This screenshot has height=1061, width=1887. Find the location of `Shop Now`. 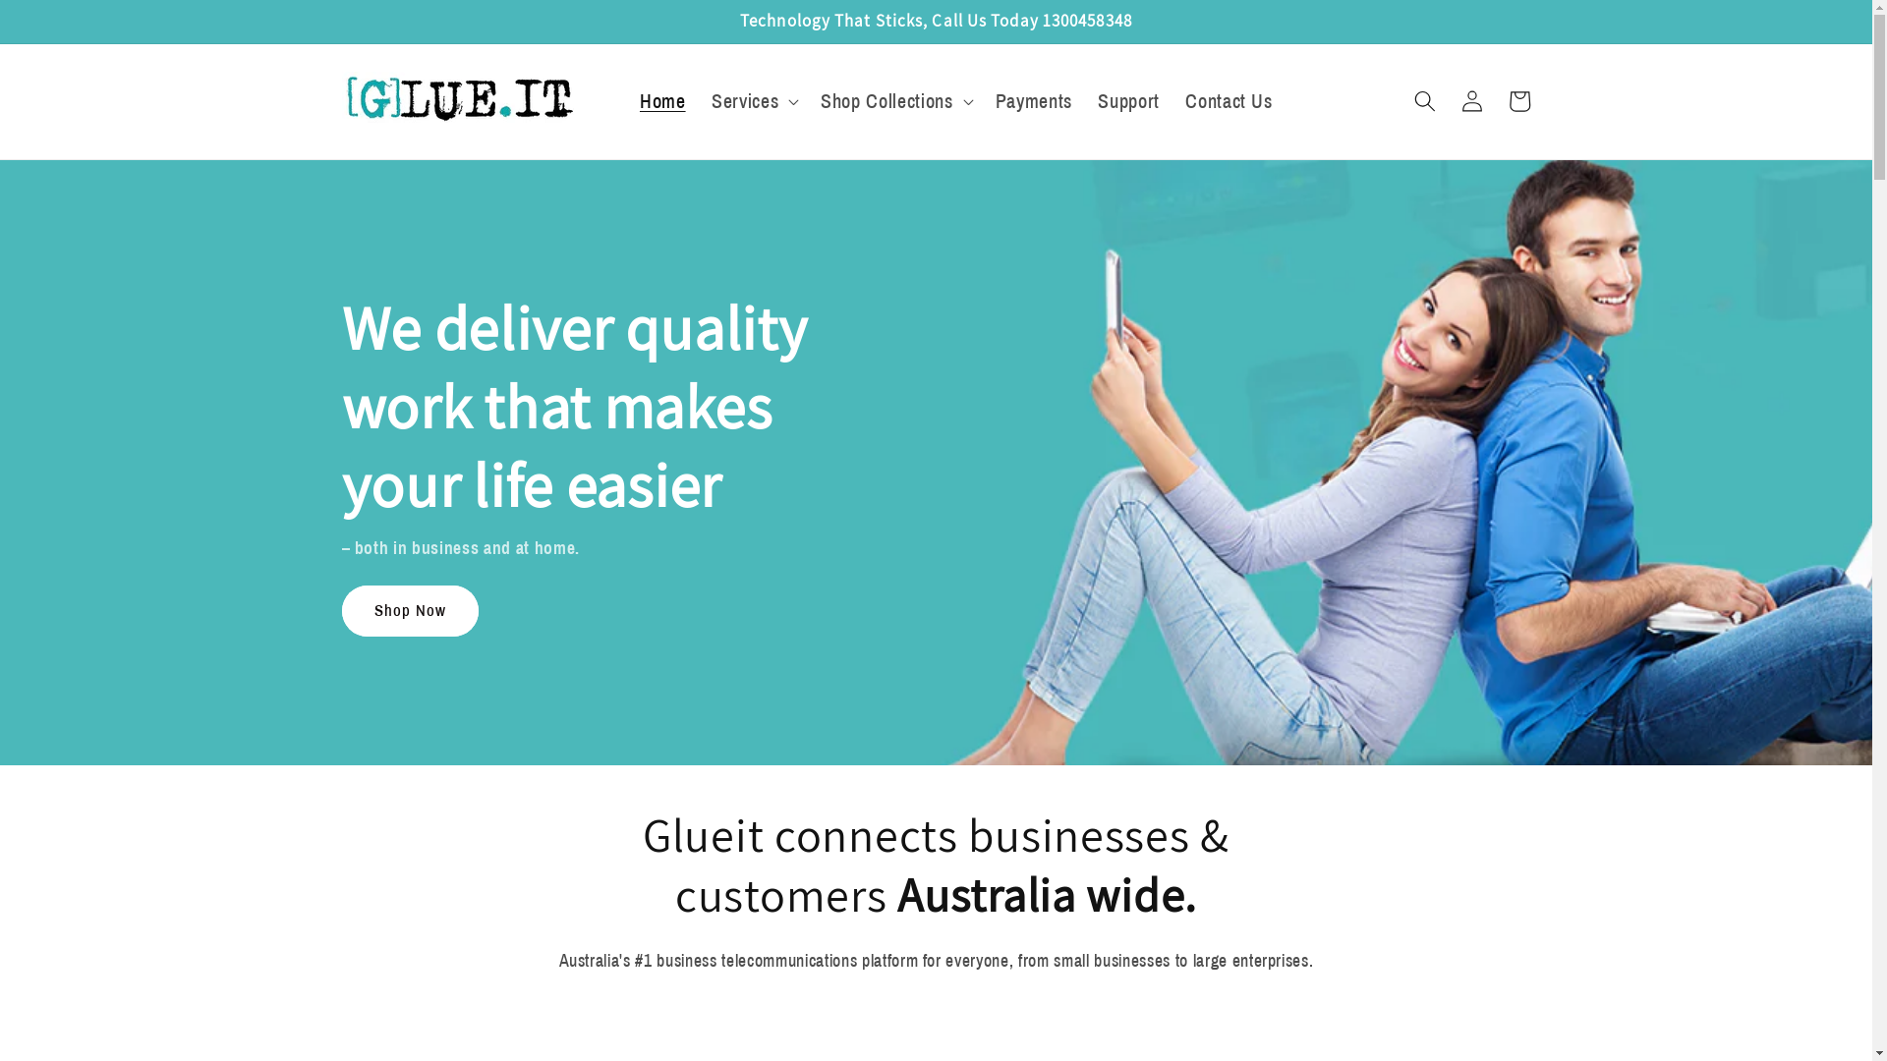

Shop Now is located at coordinates (411, 611).